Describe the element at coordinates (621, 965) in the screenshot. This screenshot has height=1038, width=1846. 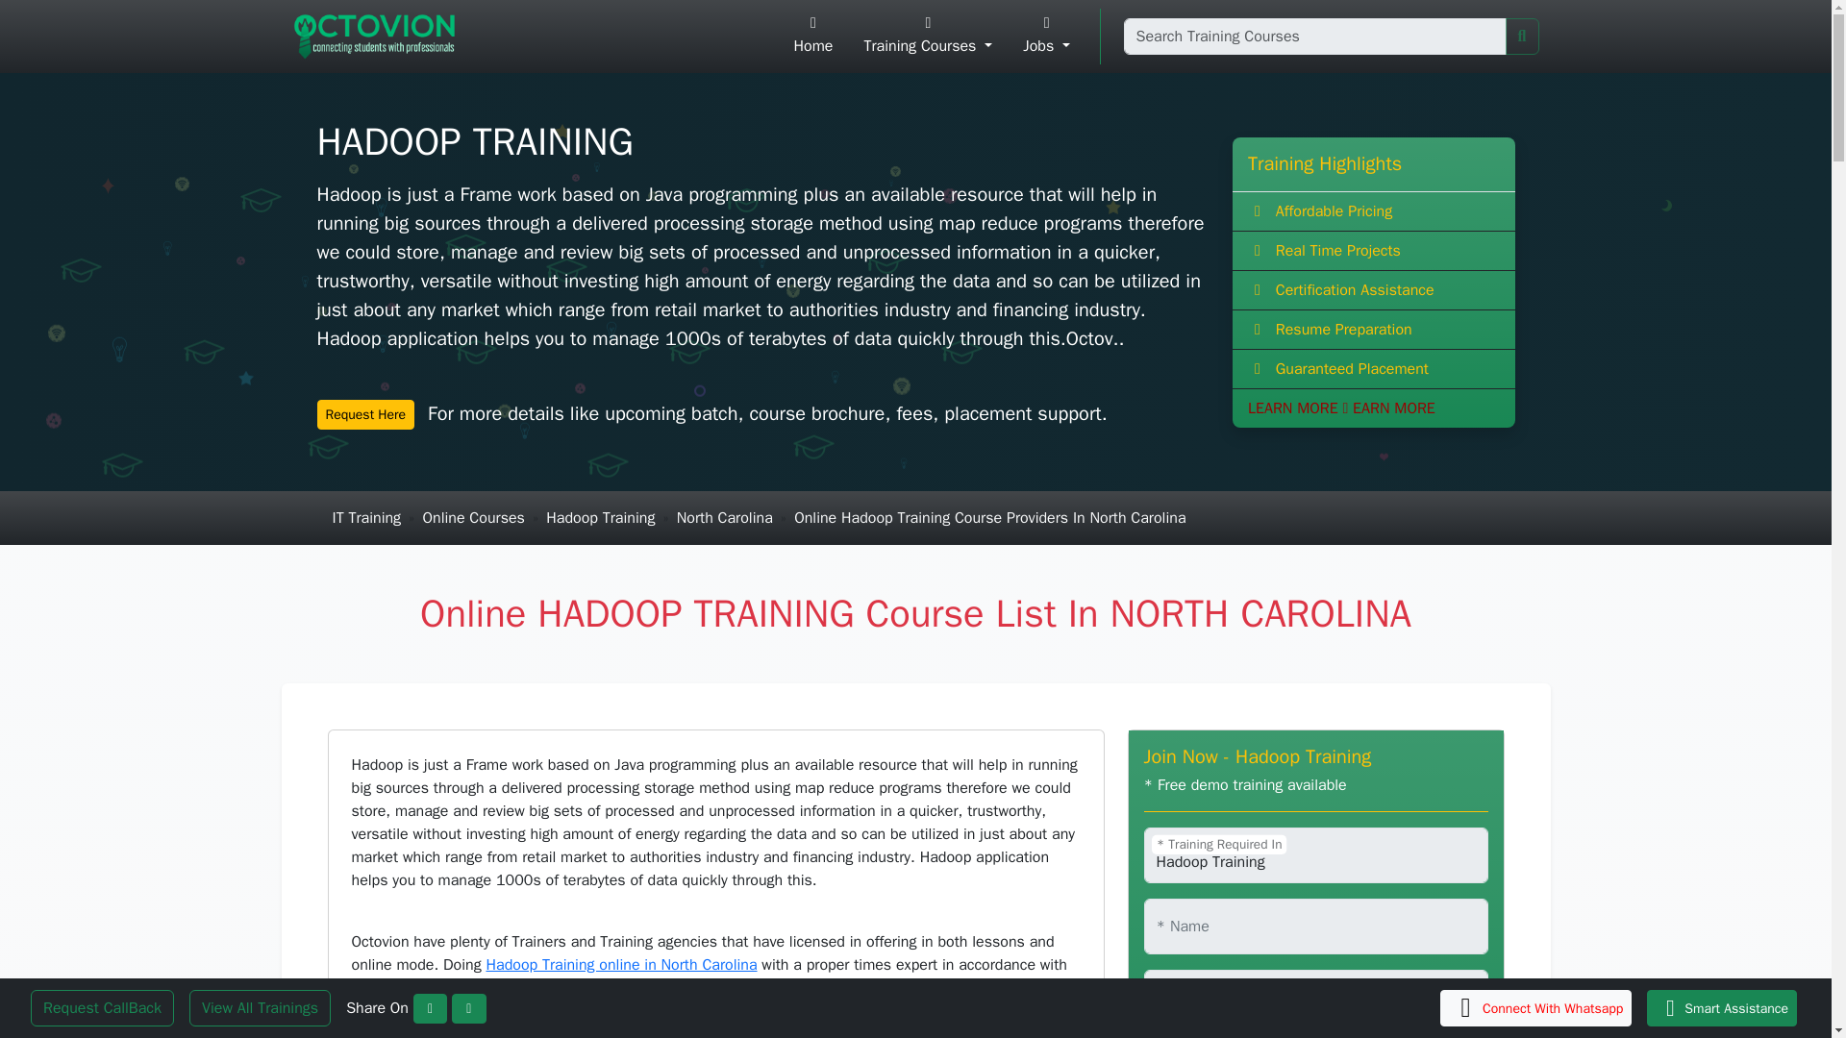
I see `Hadoop Training online in North Carolina` at that location.